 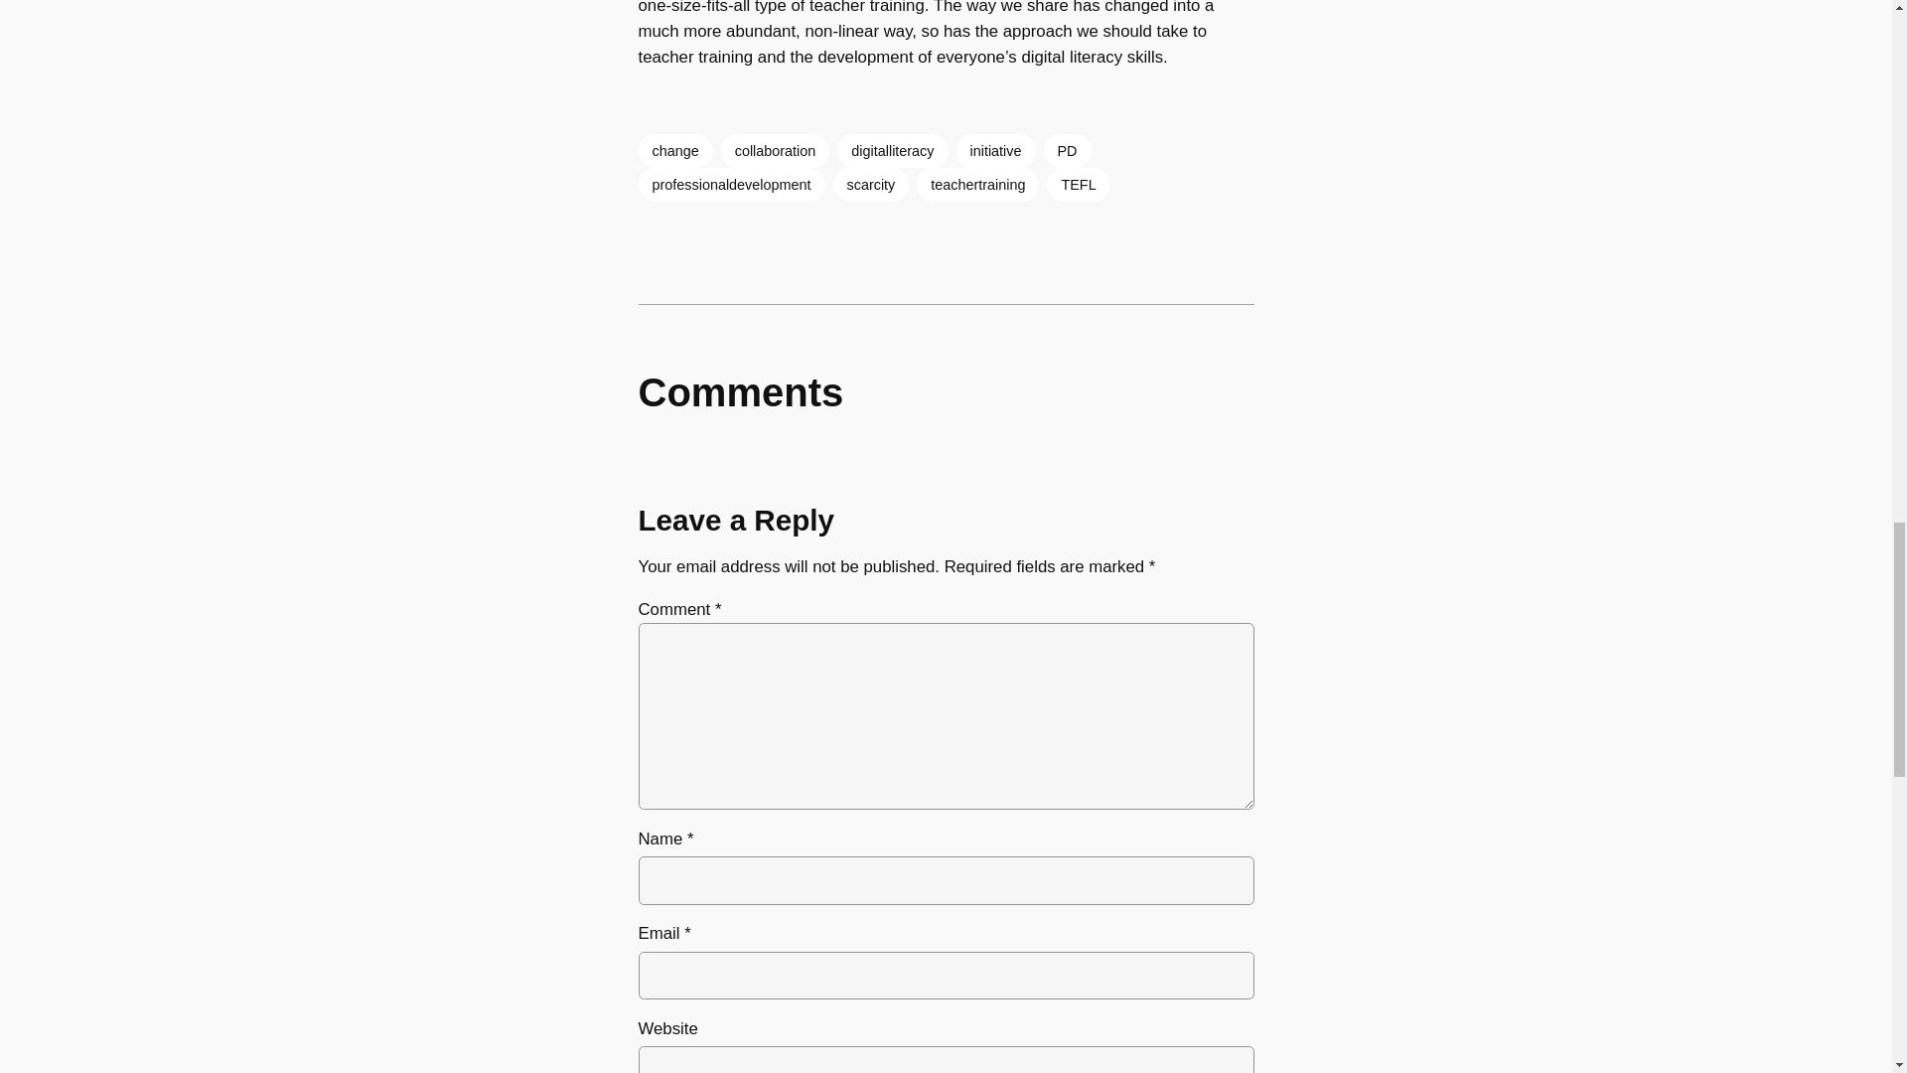 I want to click on collaboration, so click(x=775, y=151).